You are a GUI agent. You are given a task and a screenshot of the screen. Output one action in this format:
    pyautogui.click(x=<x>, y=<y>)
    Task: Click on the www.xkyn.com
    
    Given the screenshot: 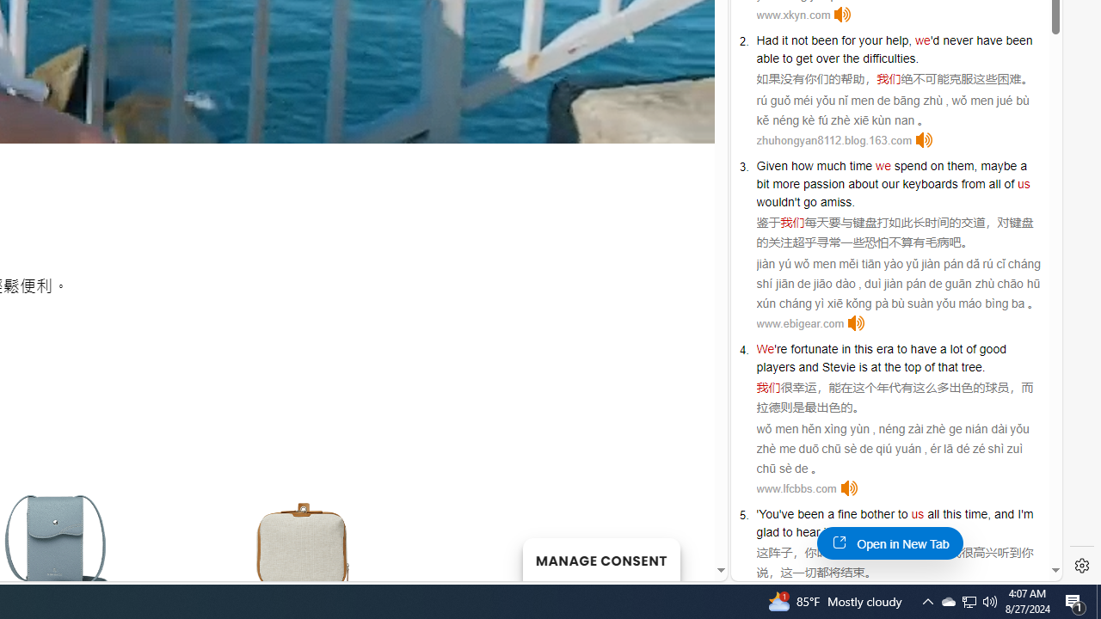 What is the action you would take?
    pyautogui.click(x=793, y=15)
    